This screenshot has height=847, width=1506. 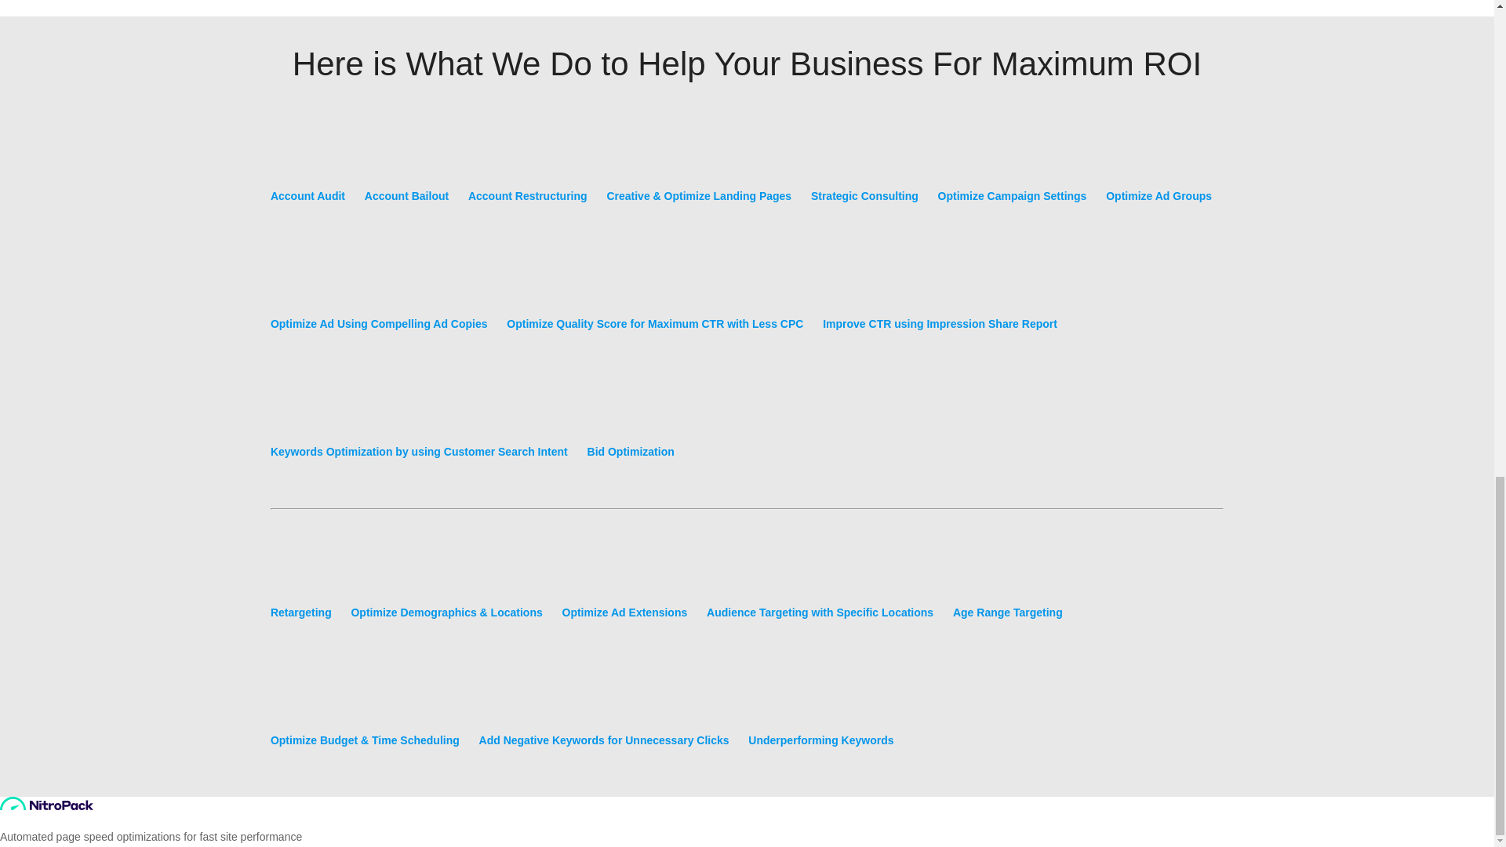 What do you see at coordinates (301, 582) in the screenshot?
I see `Retargeting` at bounding box center [301, 582].